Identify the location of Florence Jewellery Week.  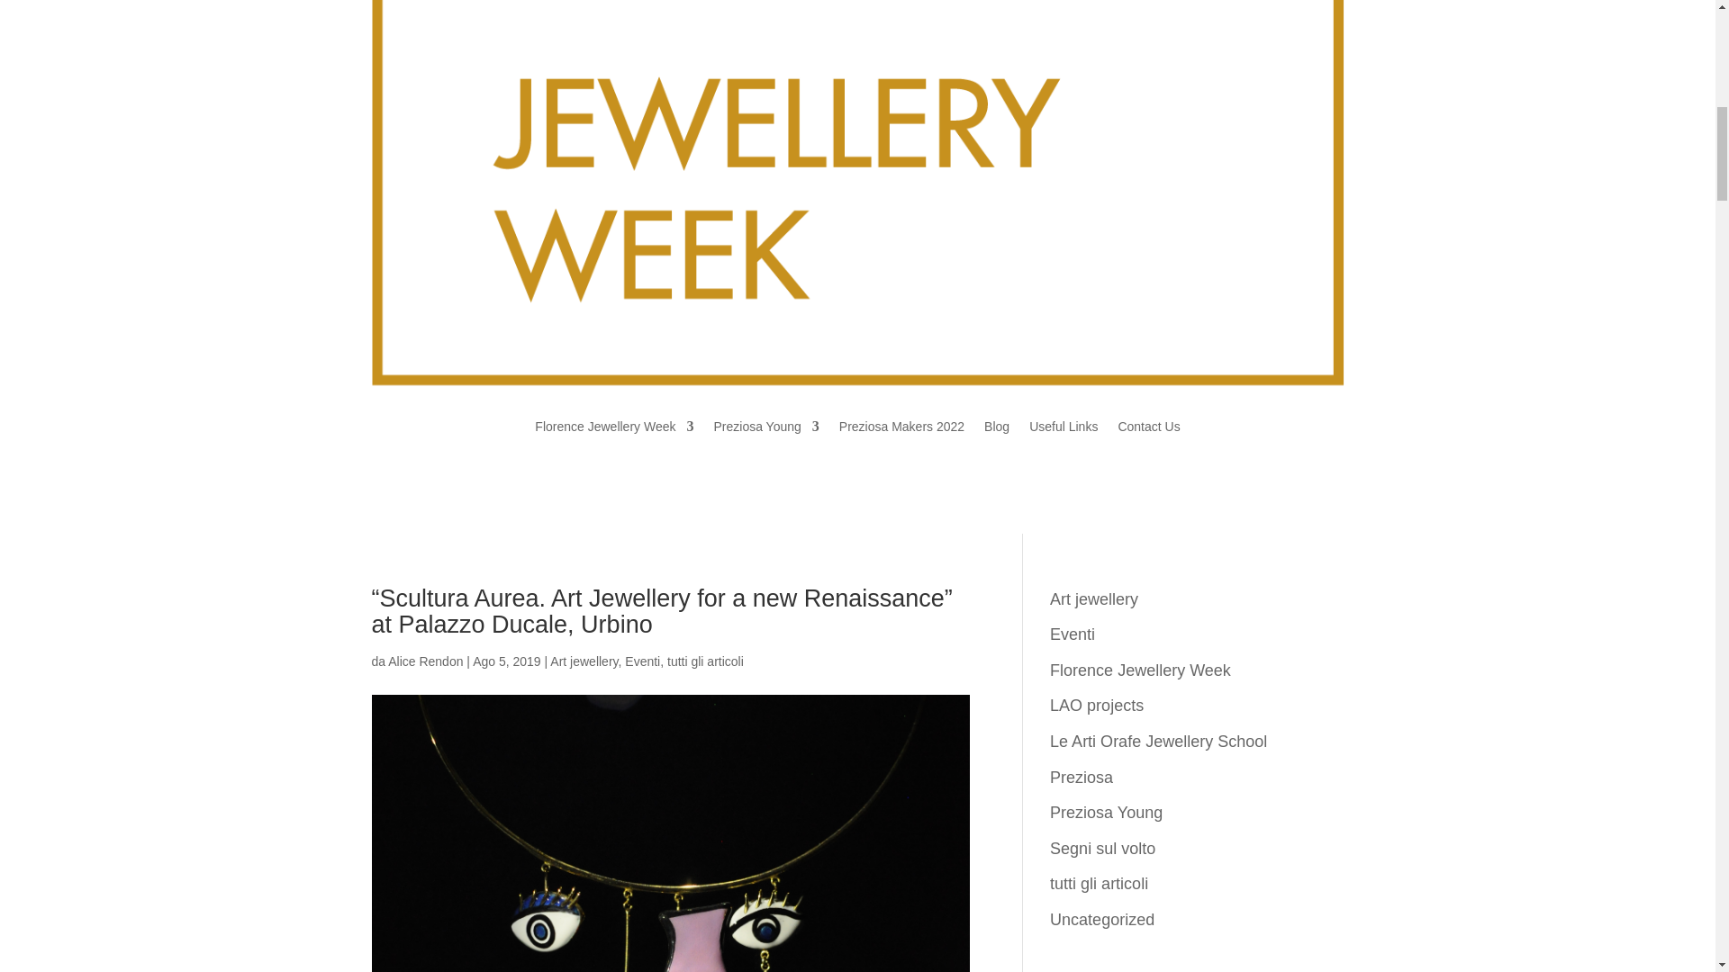
(613, 427).